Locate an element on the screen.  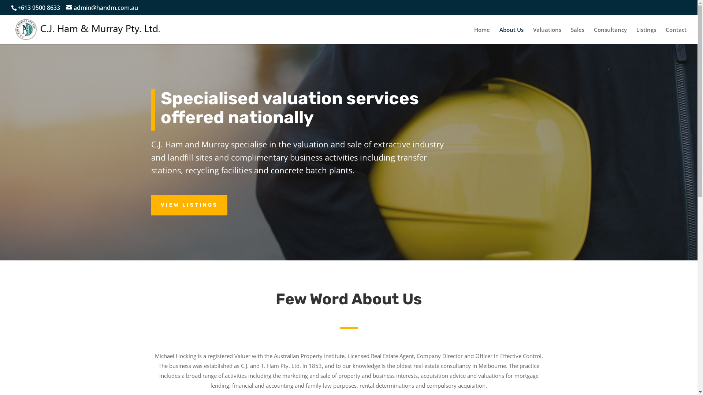
Sales is located at coordinates (578, 36).